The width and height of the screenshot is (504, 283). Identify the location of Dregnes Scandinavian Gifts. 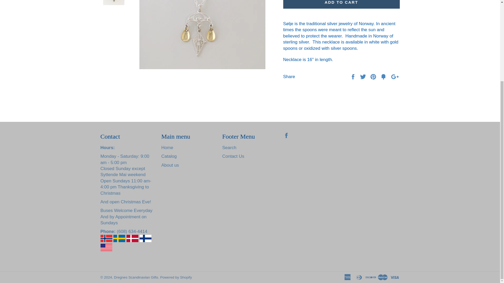
(136, 277).